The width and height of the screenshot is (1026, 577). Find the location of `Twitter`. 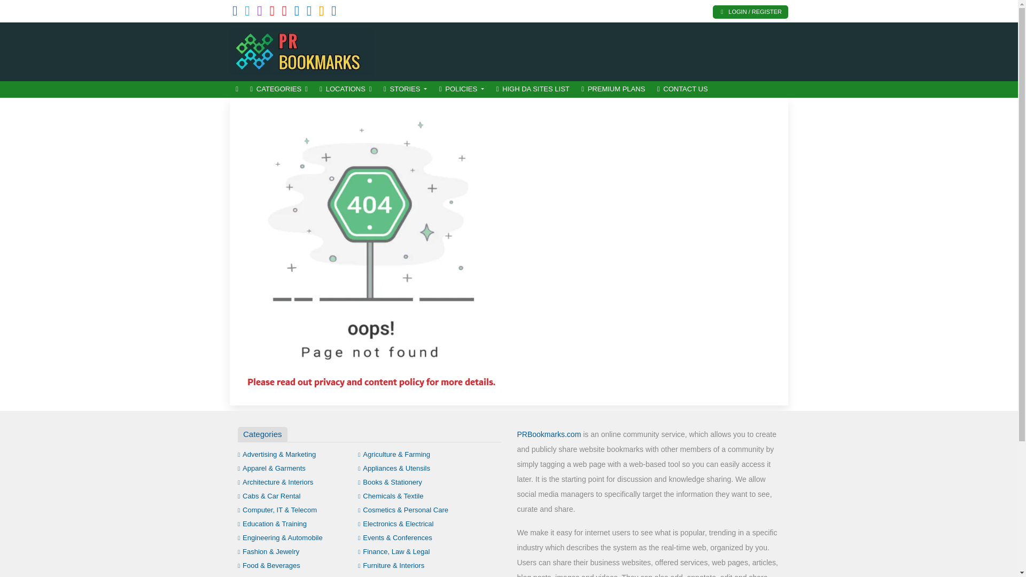

Twitter is located at coordinates (247, 13).